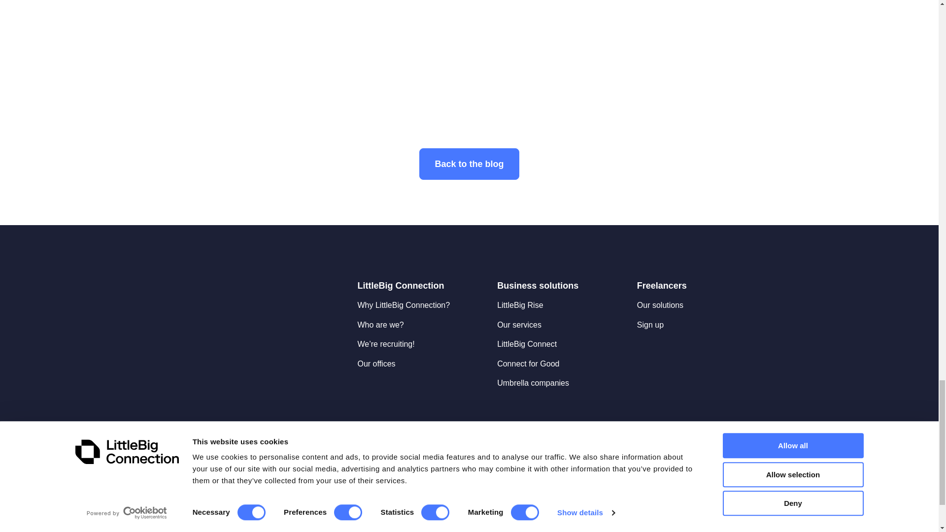 Image resolution: width=946 pixels, height=532 pixels. What do you see at coordinates (701, 509) in the screenshot?
I see `Mantu` at bounding box center [701, 509].